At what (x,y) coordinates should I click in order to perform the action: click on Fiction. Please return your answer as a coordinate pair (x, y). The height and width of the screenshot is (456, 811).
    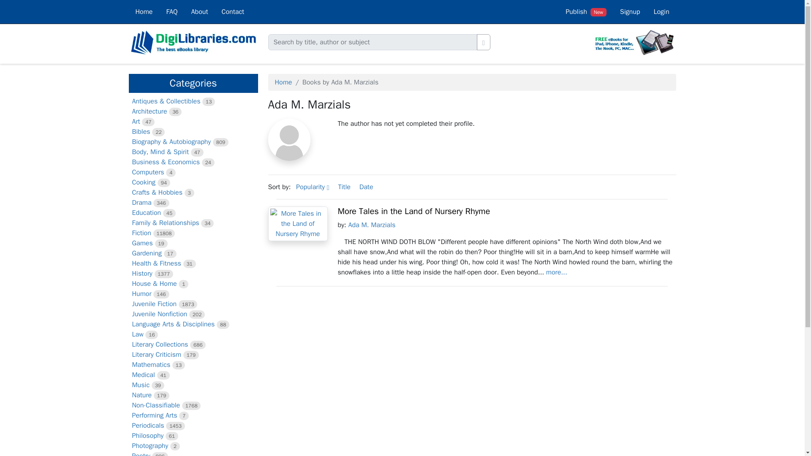
    Looking at the image, I should click on (141, 233).